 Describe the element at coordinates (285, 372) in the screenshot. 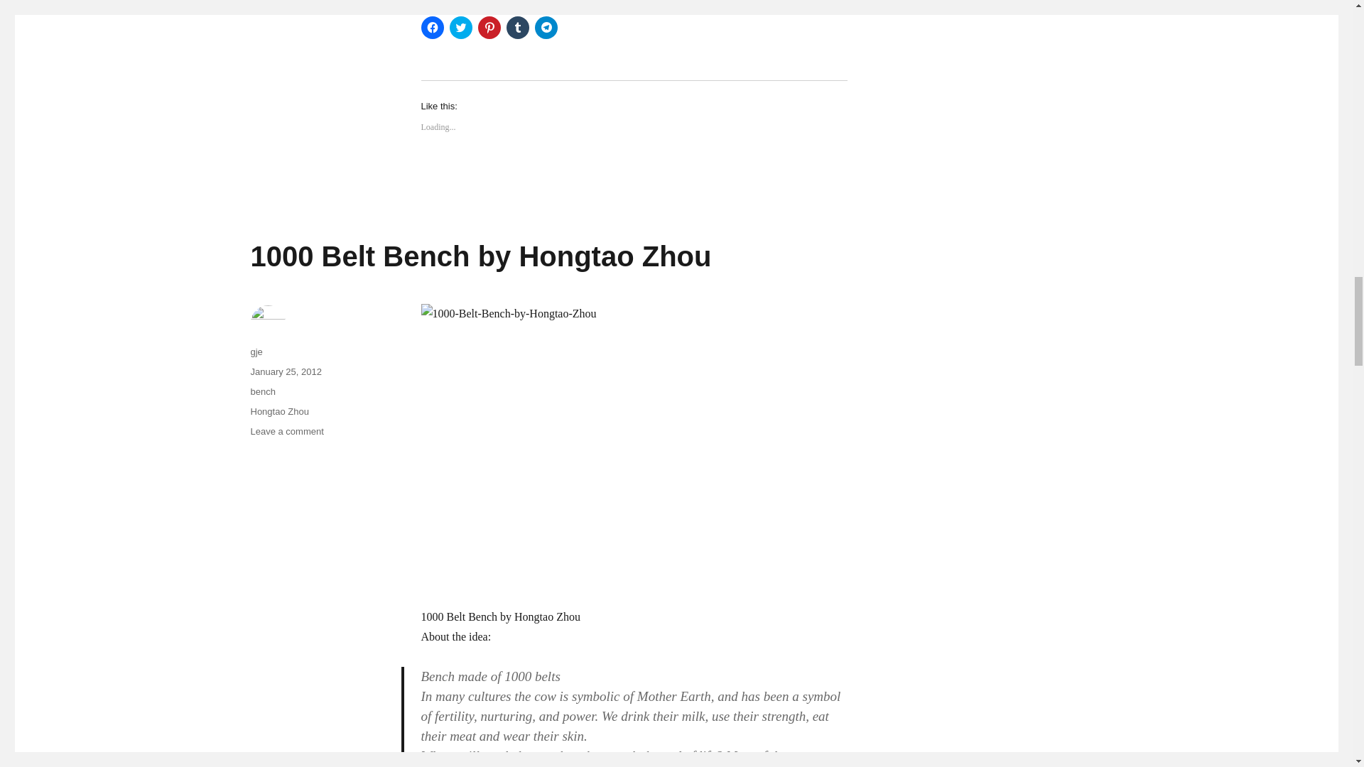

I see `January 25, 2012` at that location.